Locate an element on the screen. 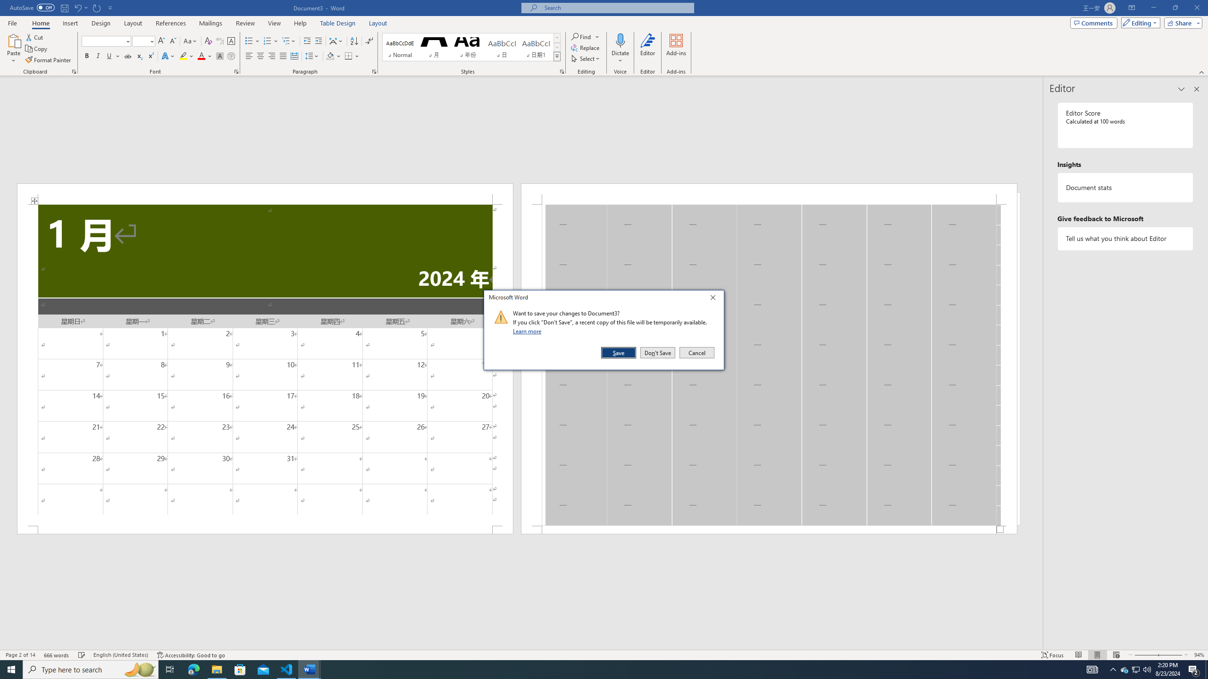 The height and width of the screenshot is (679, 1208). Header -Section 1- is located at coordinates (769, 193).